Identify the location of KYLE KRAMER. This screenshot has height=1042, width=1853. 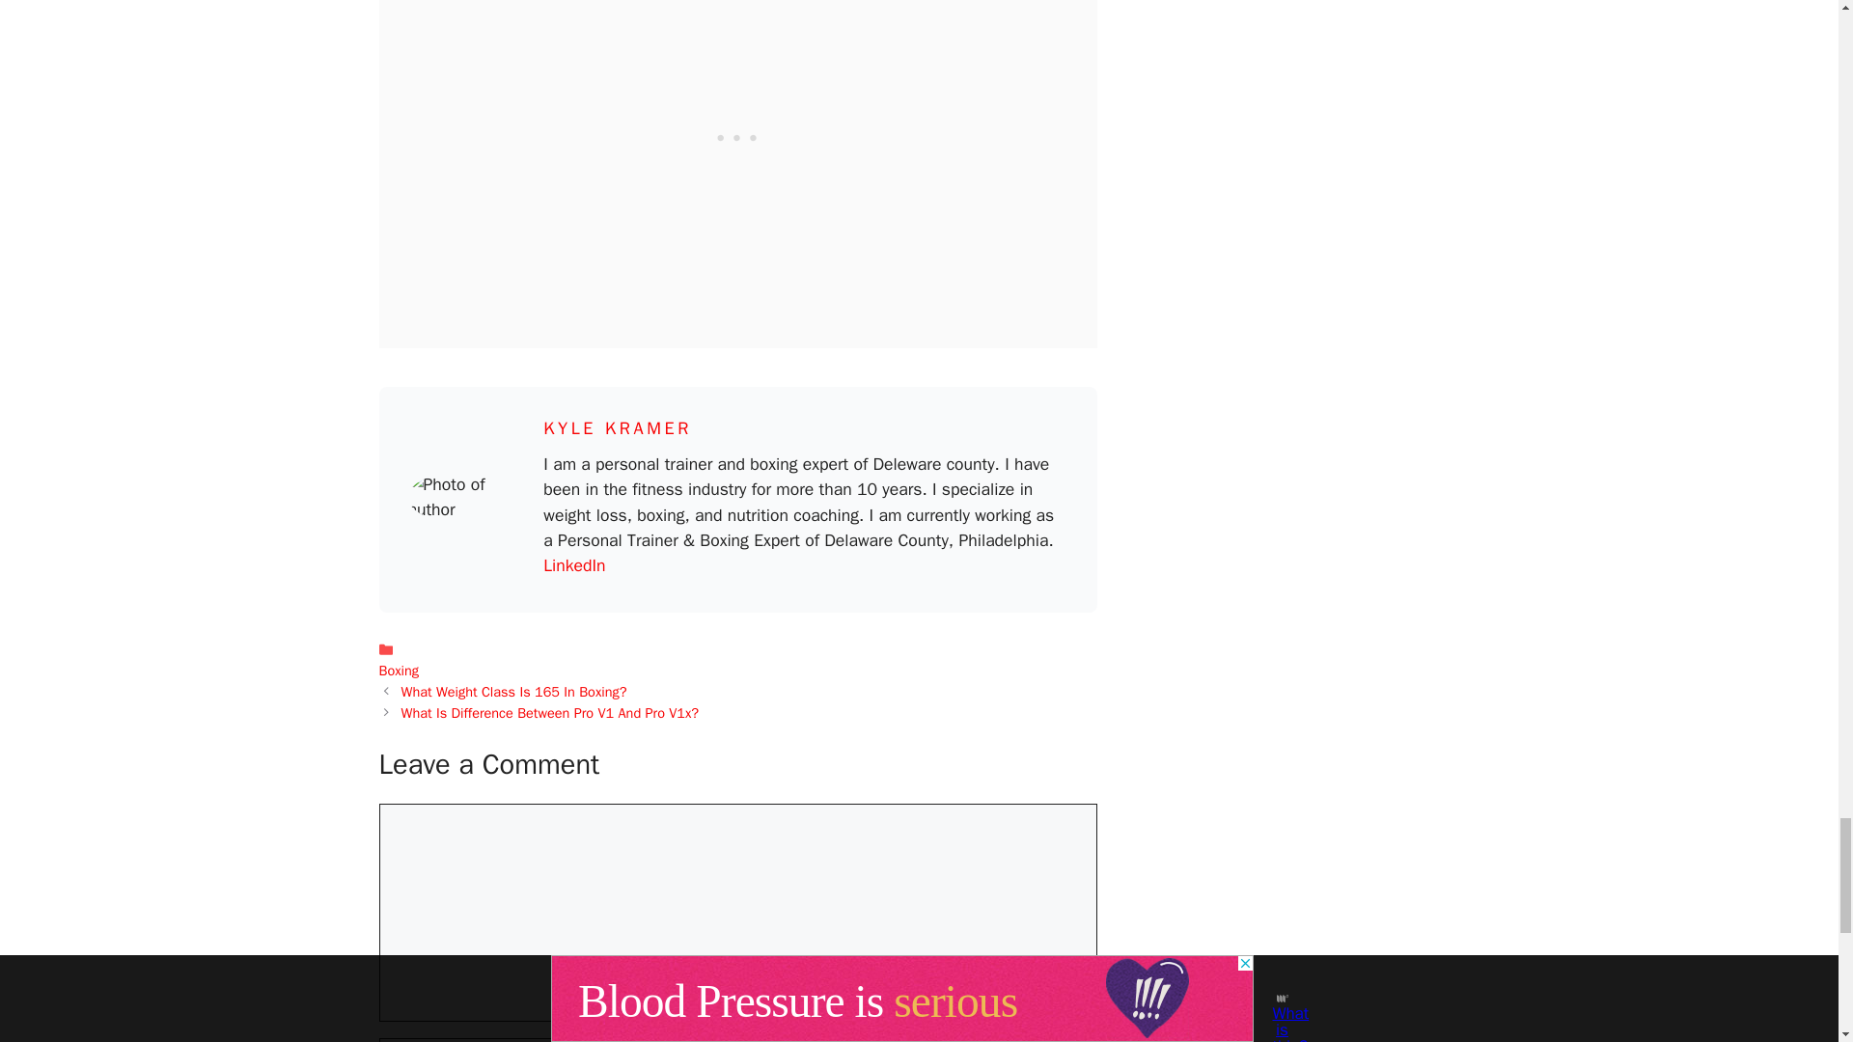
(617, 428).